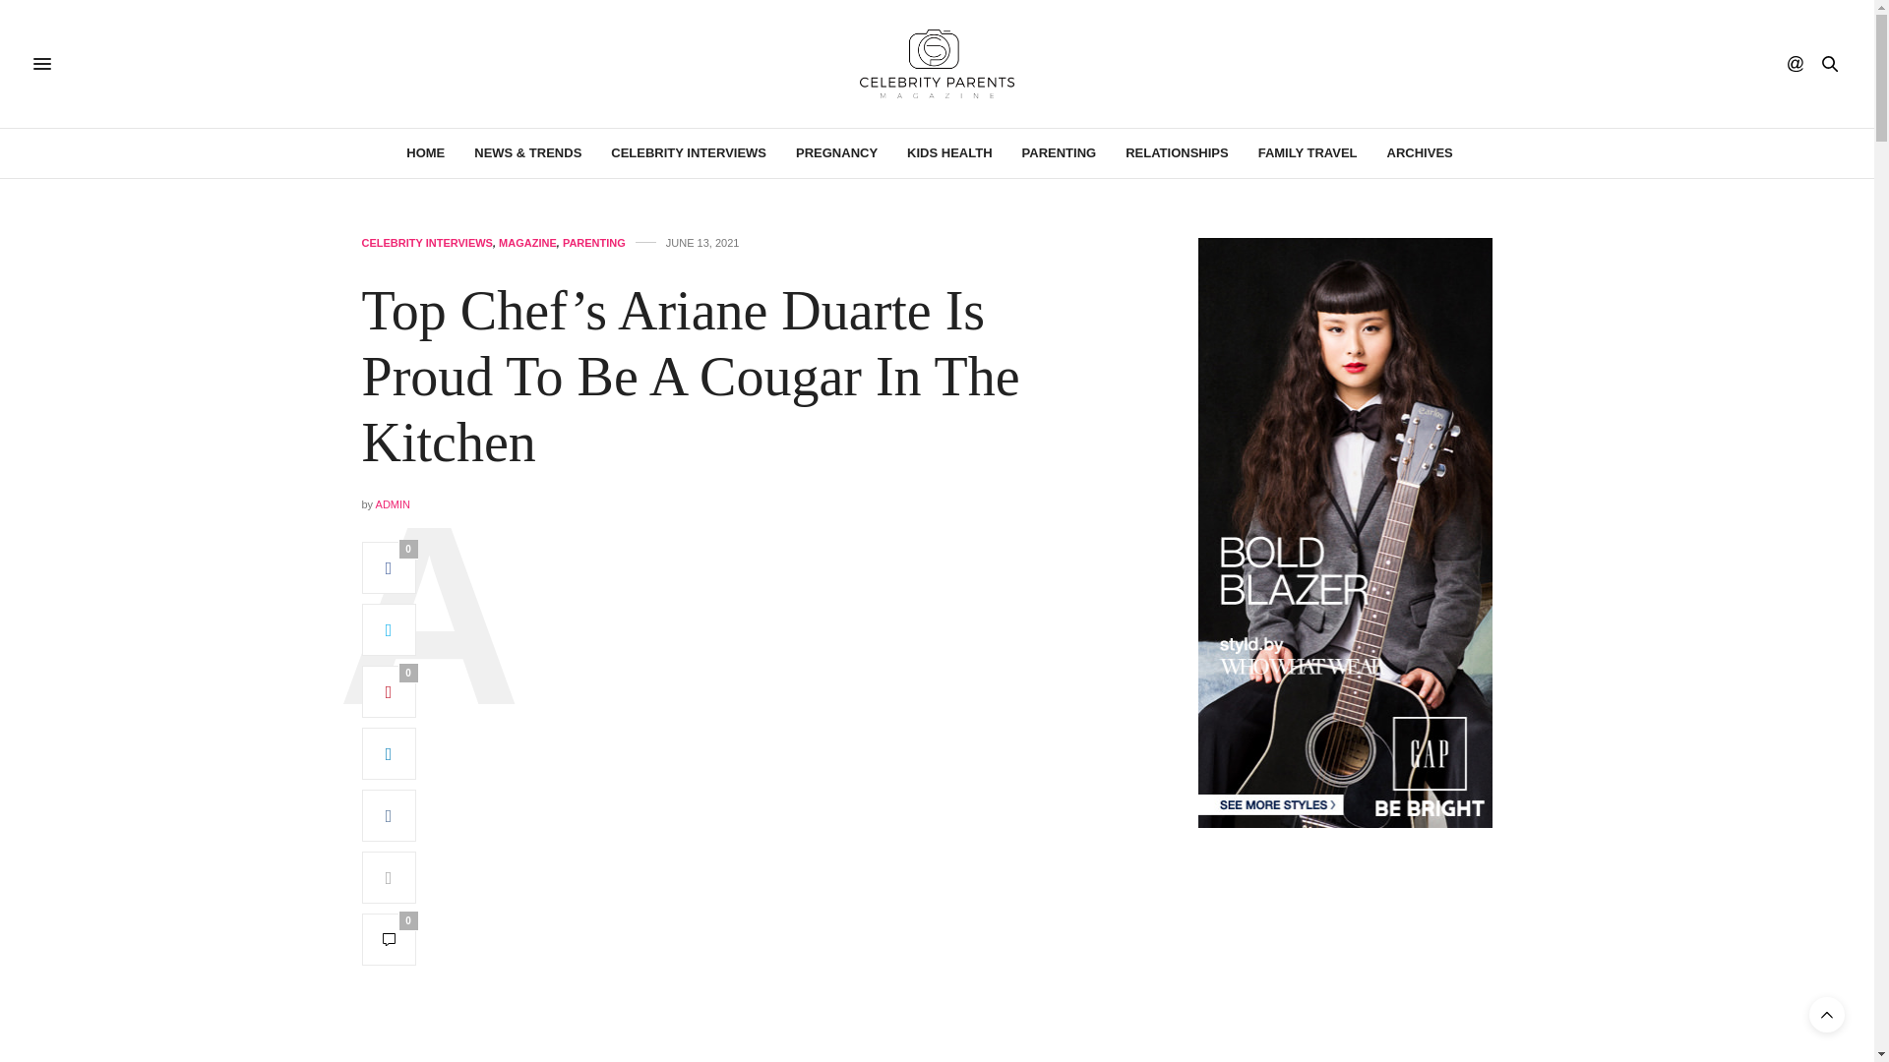  I want to click on 0, so click(389, 692).